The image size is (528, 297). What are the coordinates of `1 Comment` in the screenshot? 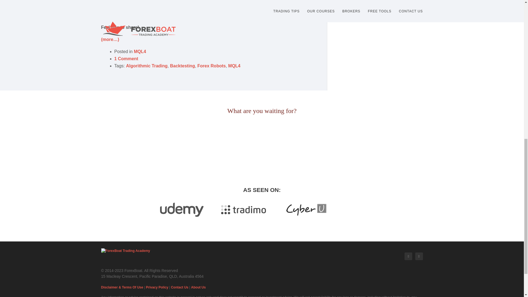 It's located at (127, 59).